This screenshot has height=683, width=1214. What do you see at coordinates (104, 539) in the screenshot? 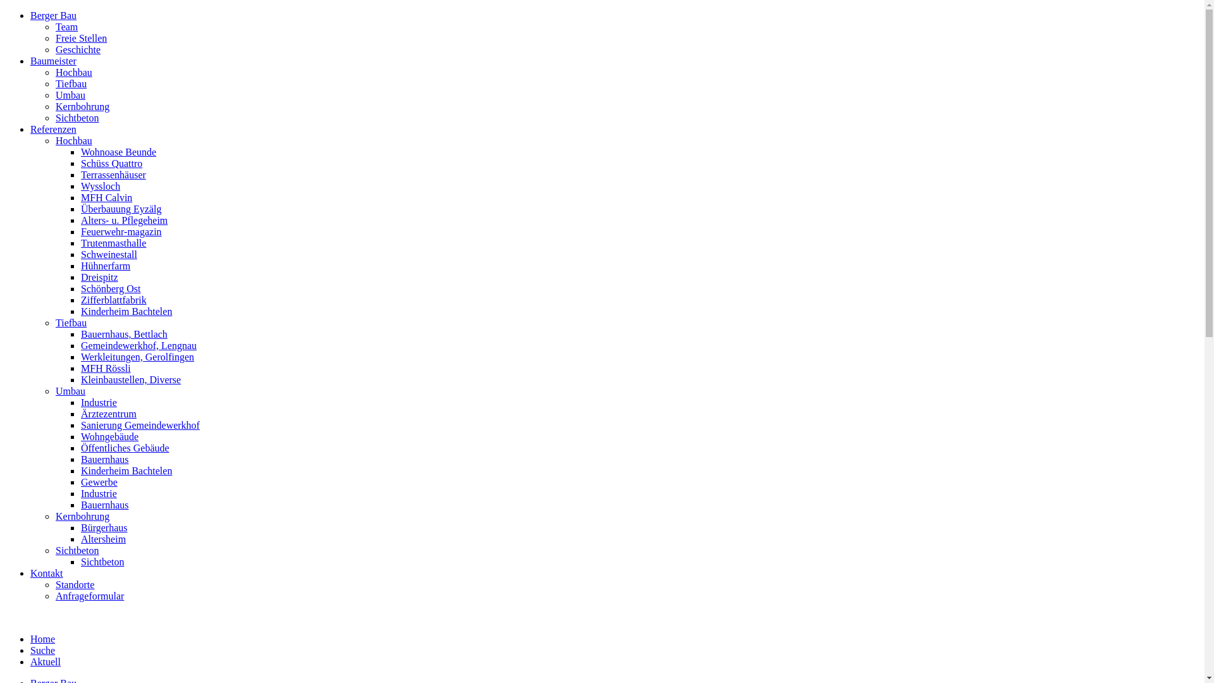
I see `Altersheim` at bounding box center [104, 539].